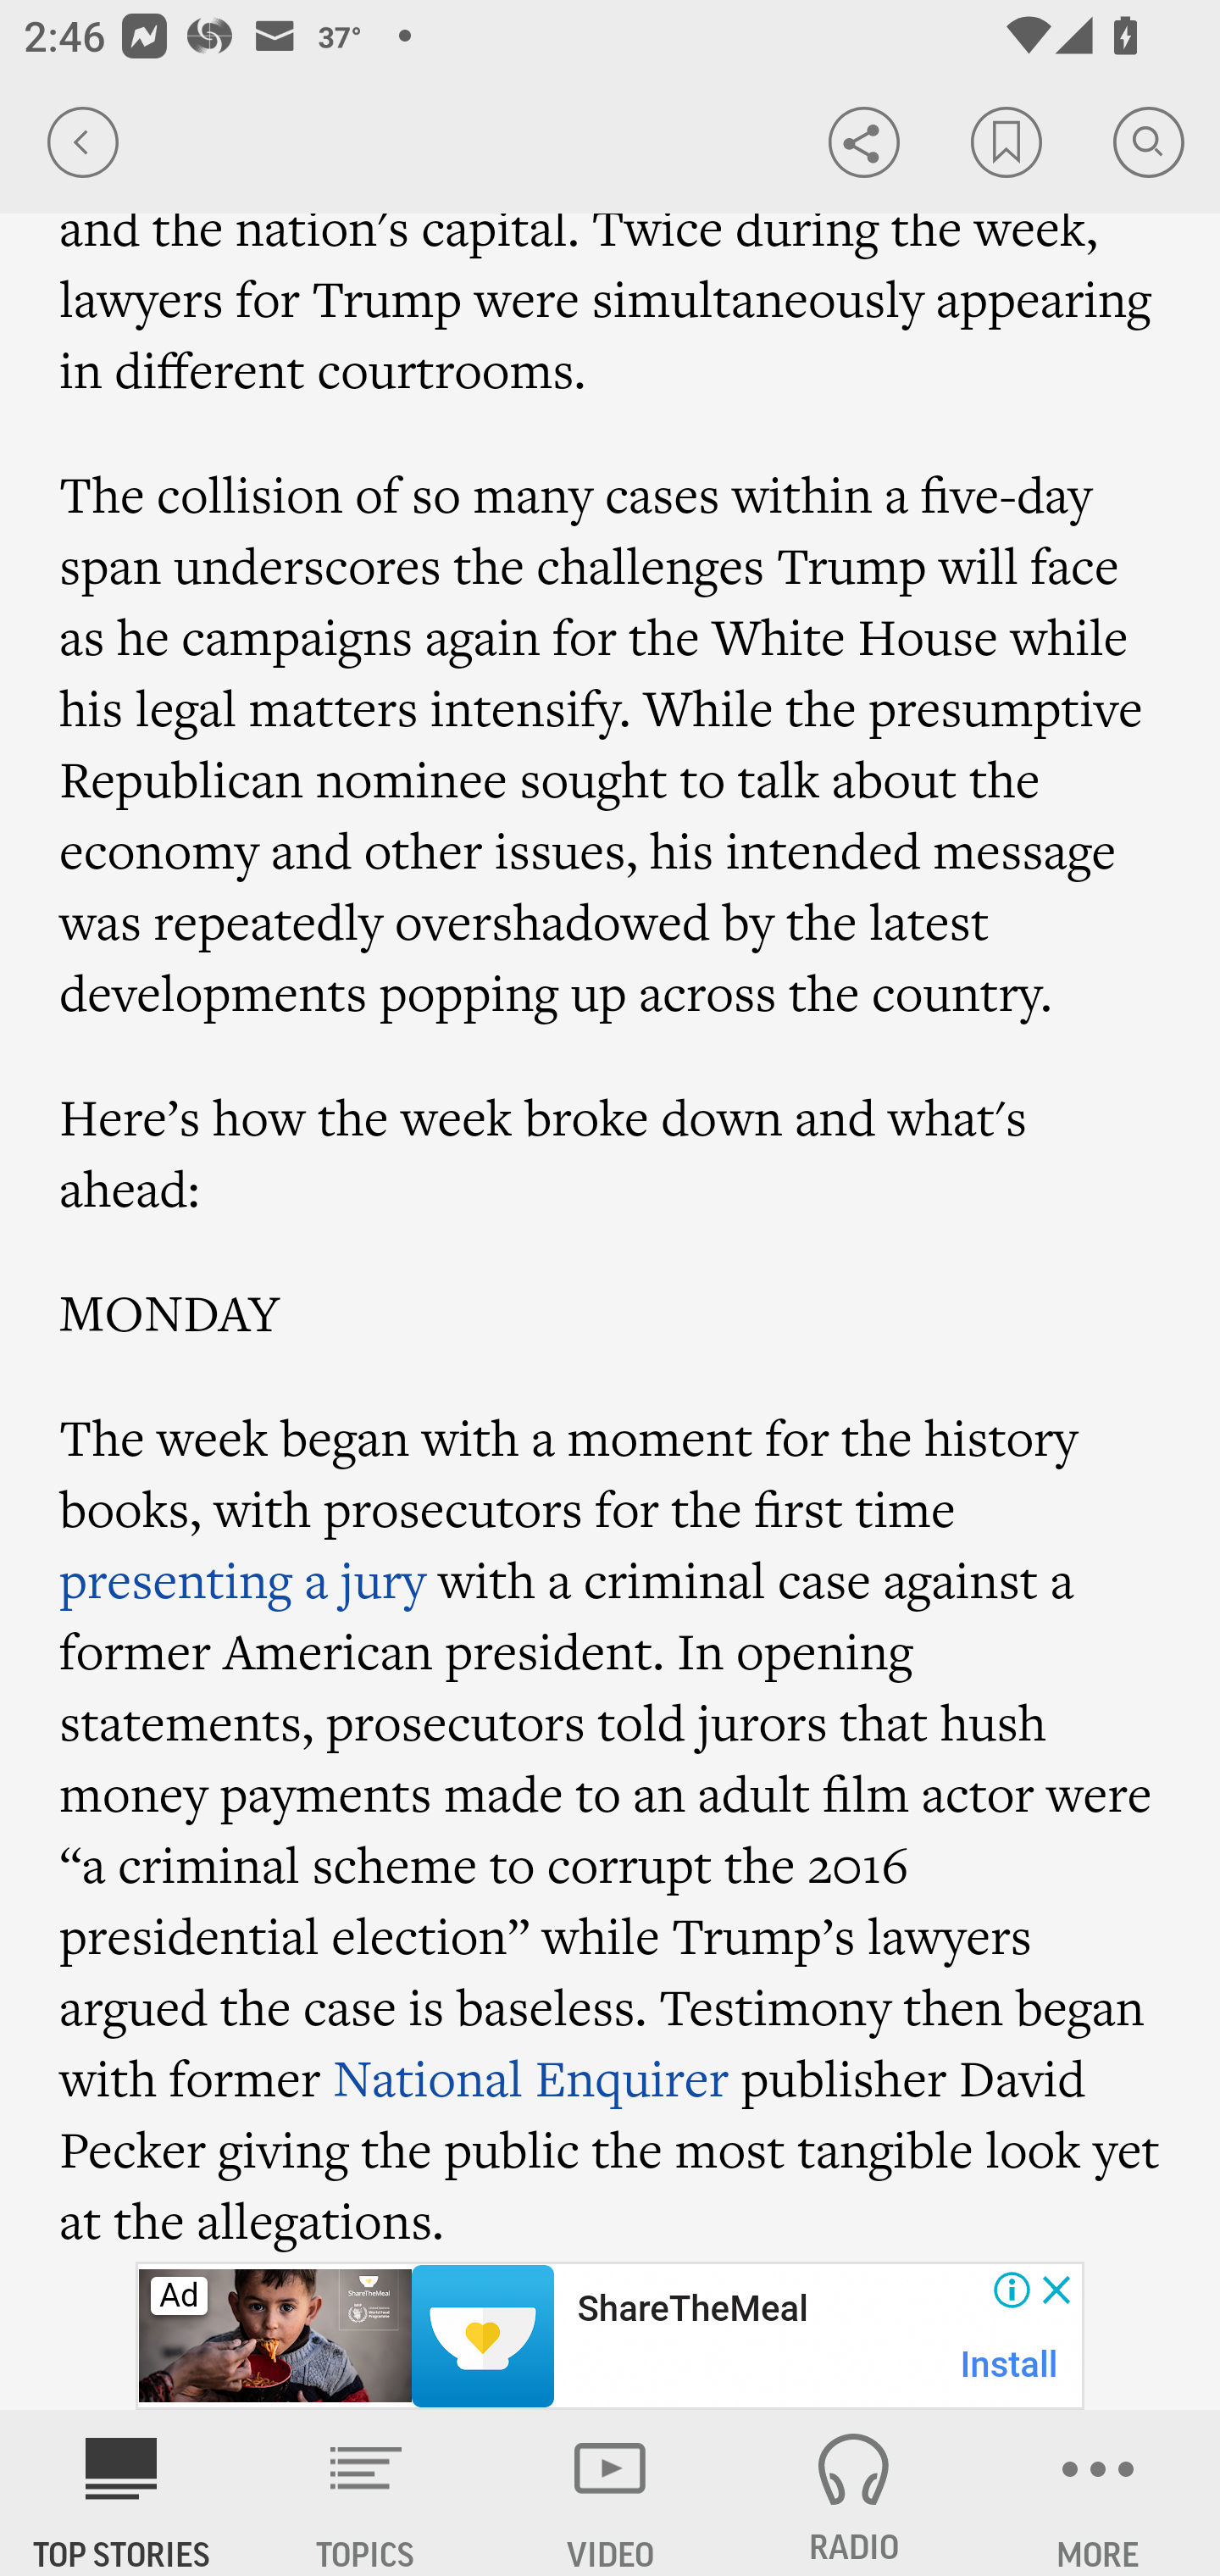  Describe the element at coordinates (366, 2493) in the screenshot. I see `TOPICS` at that location.